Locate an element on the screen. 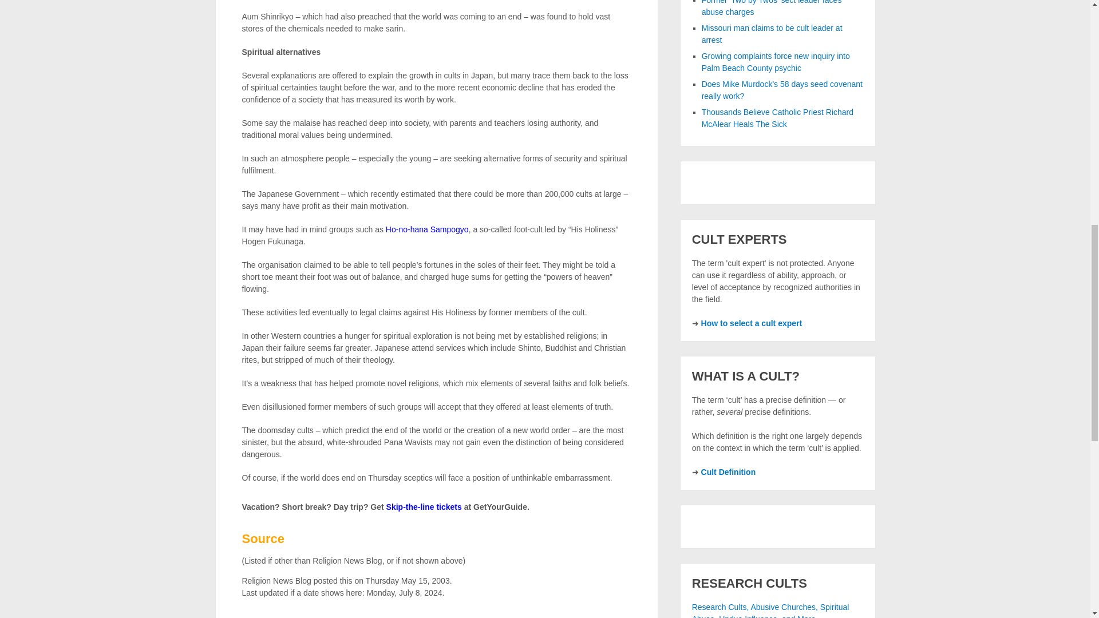  Does Mike Murdock's 58 days seed covenant really work? is located at coordinates (782, 90).